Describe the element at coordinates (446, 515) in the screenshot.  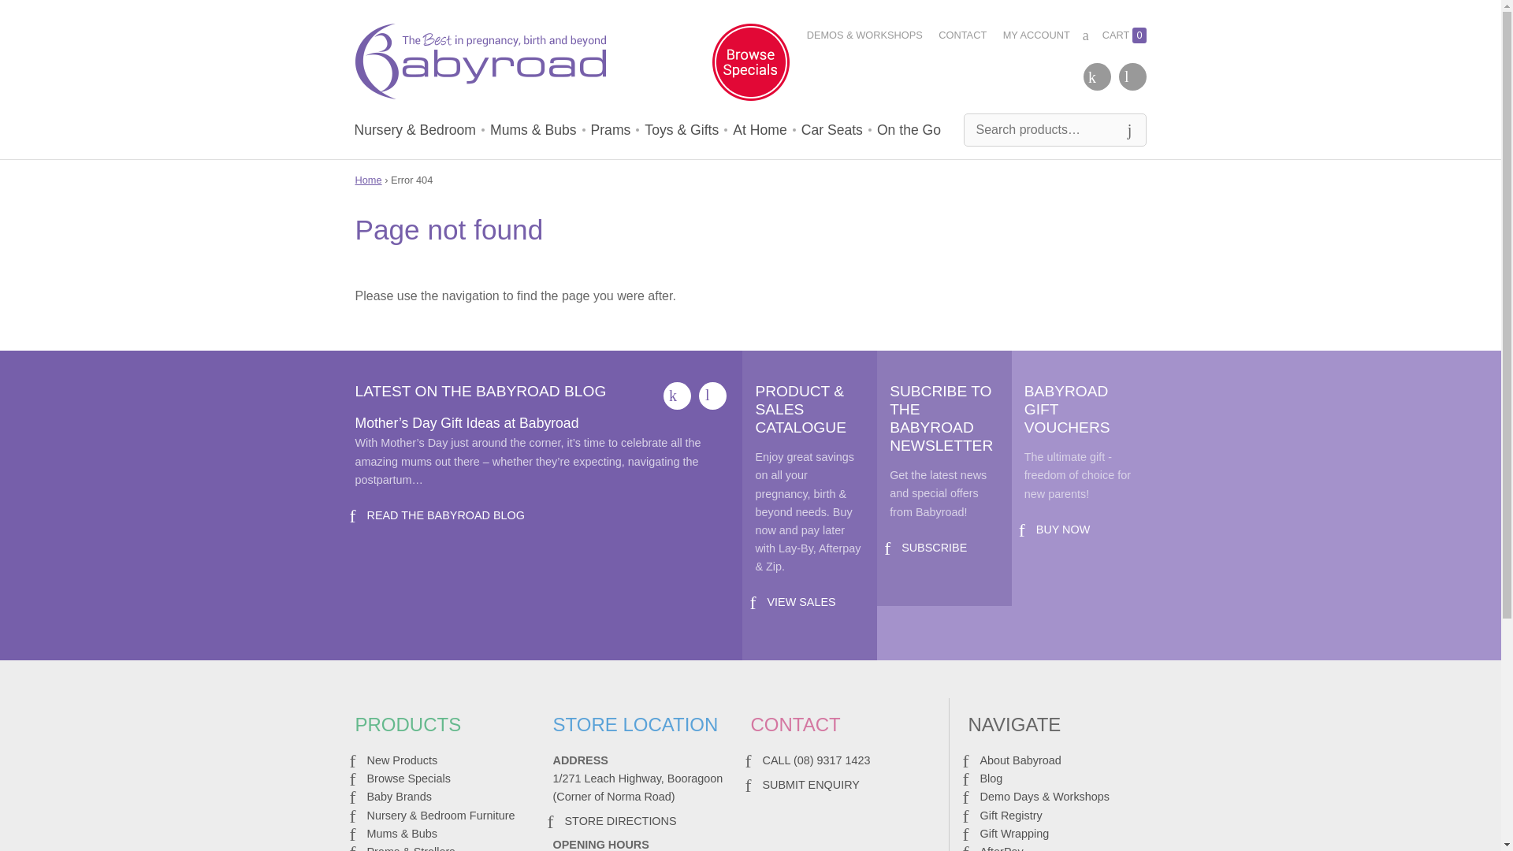
I see `READ THE BABYROAD BLOG` at that location.